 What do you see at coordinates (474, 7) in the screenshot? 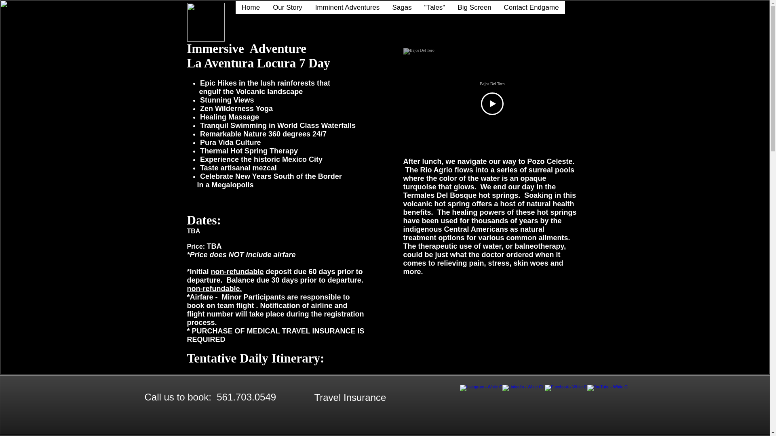
I see `Big Screen` at bounding box center [474, 7].